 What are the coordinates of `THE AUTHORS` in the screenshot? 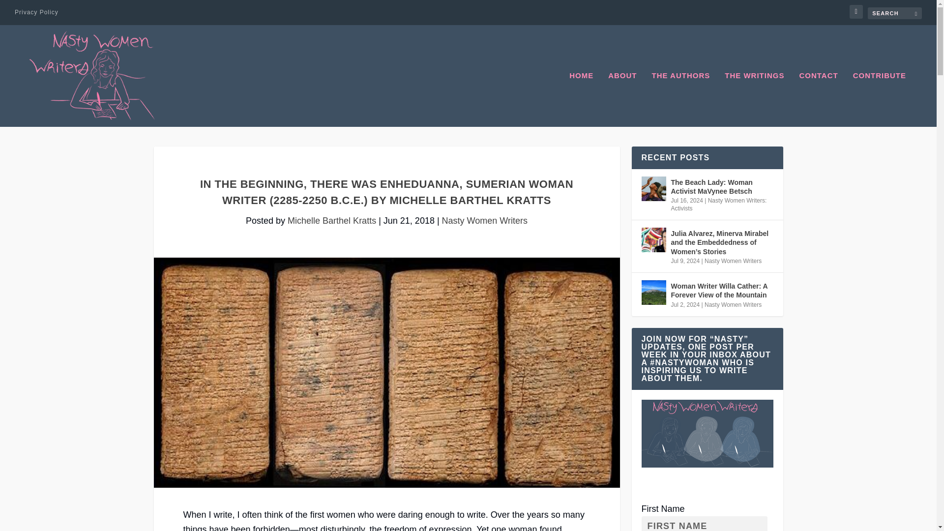 It's located at (681, 99).